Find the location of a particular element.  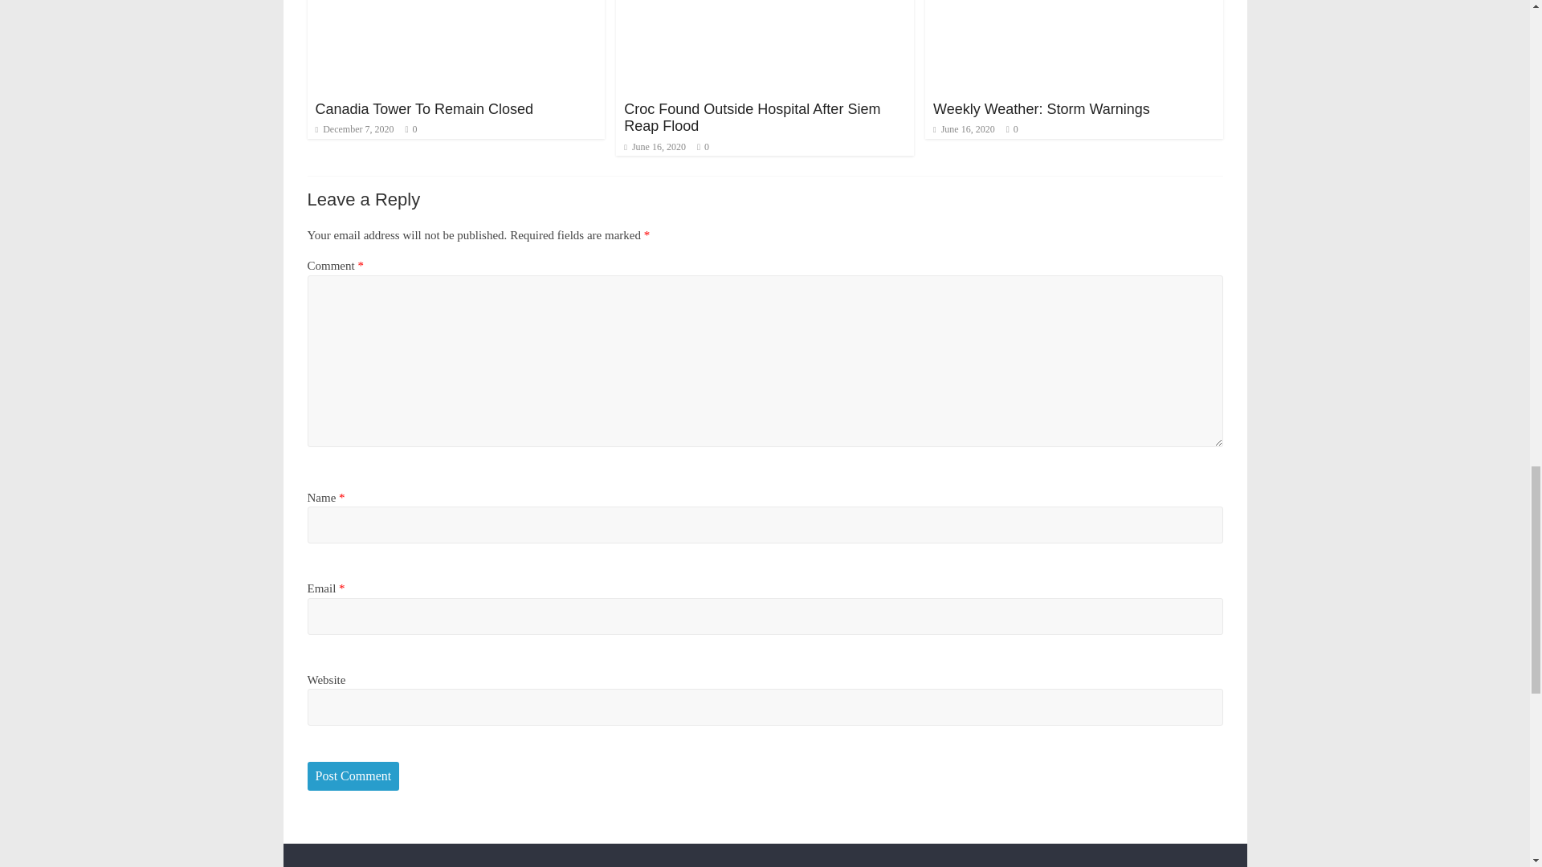

Post Comment is located at coordinates (353, 775).